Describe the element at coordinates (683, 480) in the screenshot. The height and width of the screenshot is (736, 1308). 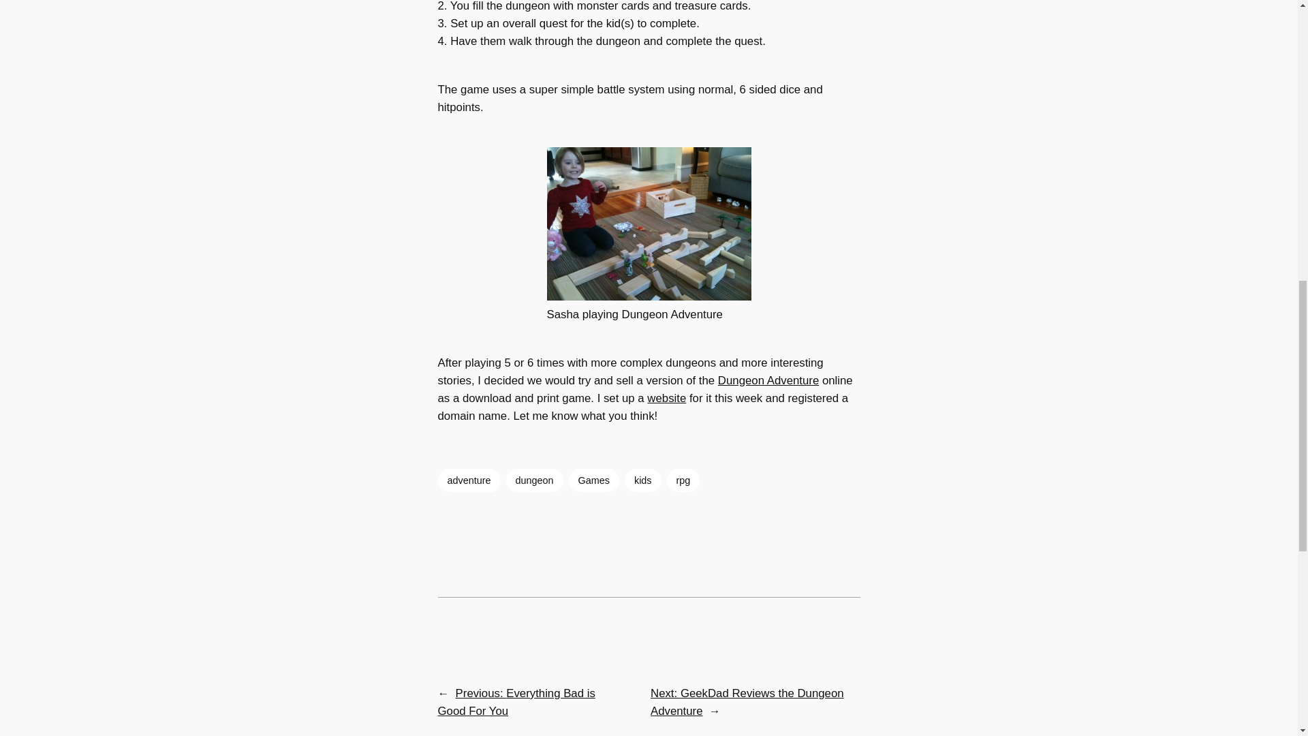
I see `rpg` at that location.